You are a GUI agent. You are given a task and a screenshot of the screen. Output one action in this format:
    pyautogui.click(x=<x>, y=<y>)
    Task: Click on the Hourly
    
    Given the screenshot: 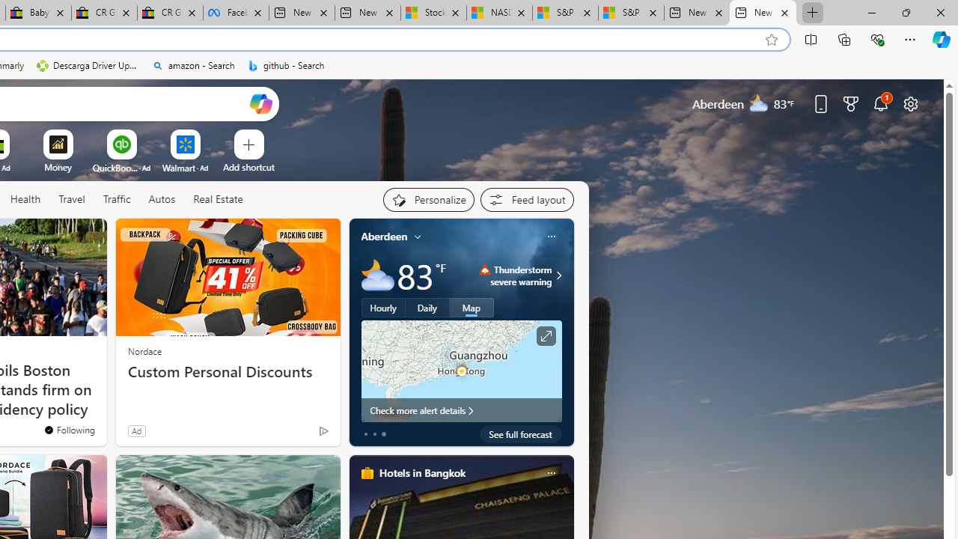 What is the action you would take?
    pyautogui.click(x=383, y=308)
    